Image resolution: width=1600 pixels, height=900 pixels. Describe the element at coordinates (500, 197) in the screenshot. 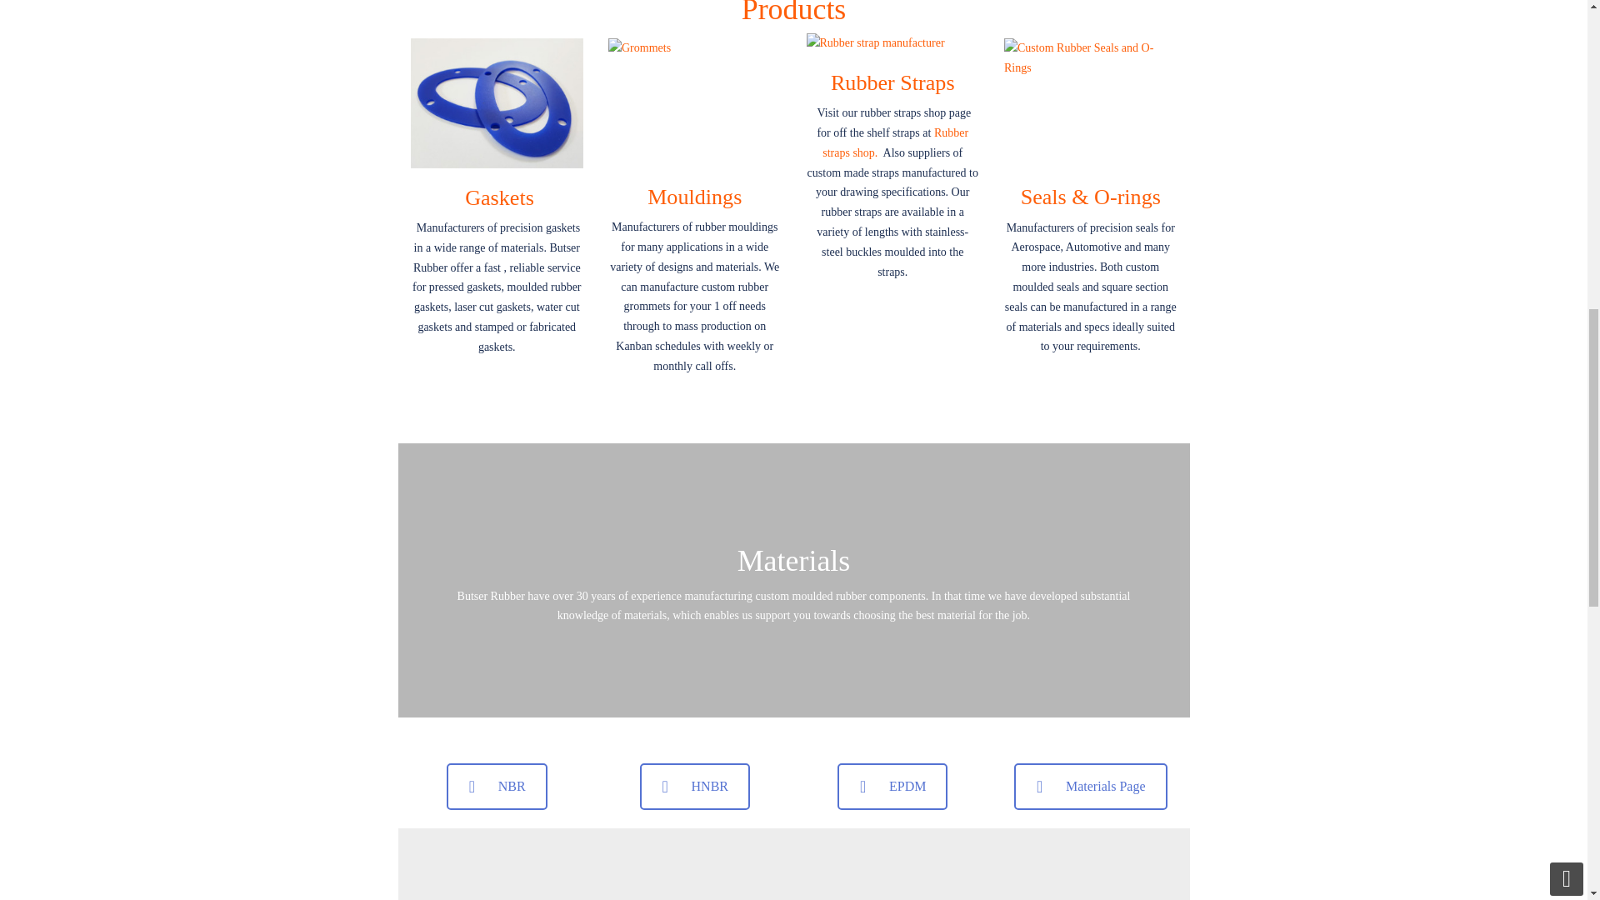

I see `Gaskets` at that location.